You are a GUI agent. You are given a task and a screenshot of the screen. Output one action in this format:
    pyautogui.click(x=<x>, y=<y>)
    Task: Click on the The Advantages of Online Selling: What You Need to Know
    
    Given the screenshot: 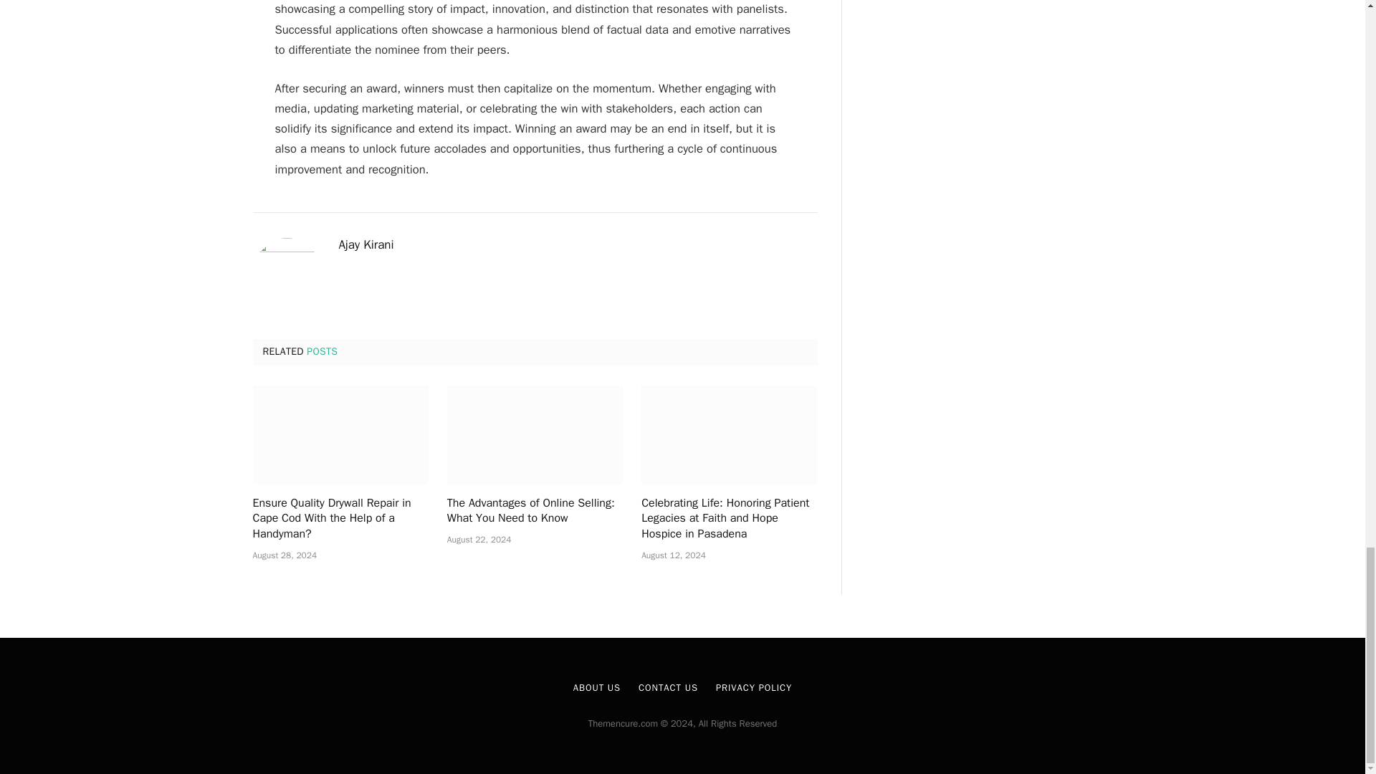 What is the action you would take?
    pyautogui.click(x=535, y=434)
    